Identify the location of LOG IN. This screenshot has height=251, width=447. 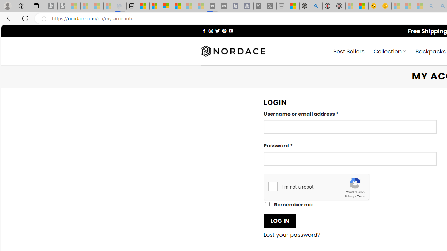
(280, 220).